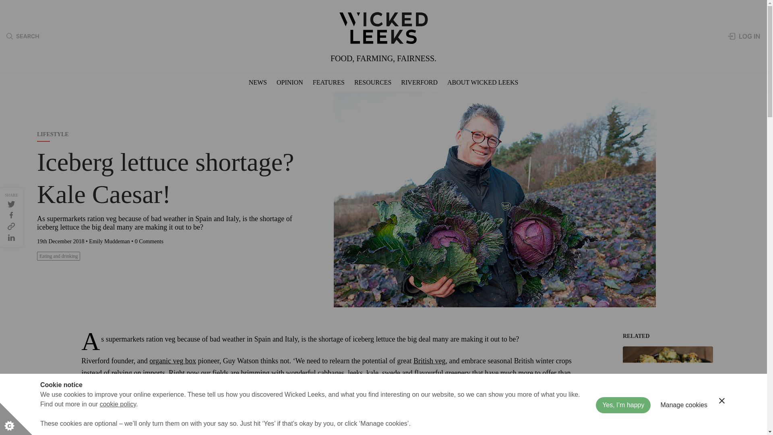  I want to click on ABOUT WICKED LEEKS, so click(482, 83).